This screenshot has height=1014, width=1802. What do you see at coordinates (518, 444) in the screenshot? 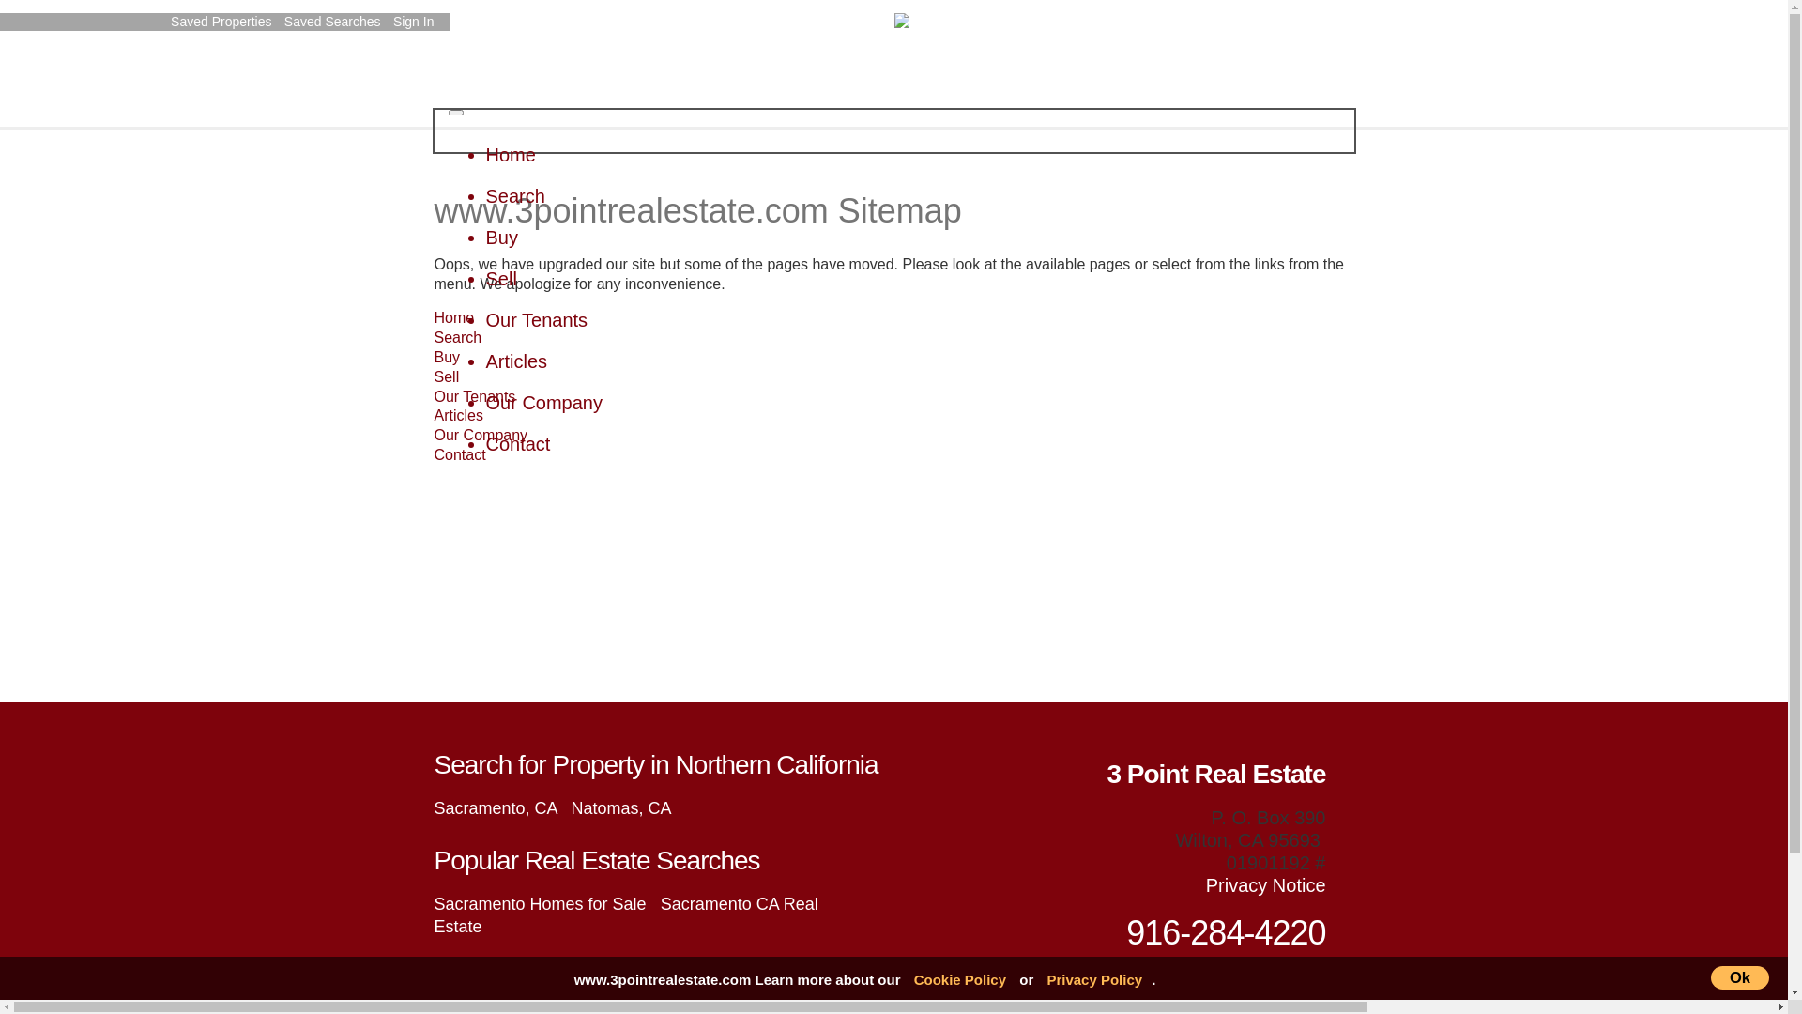
I see `Contact` at bounding box center [518, 444].